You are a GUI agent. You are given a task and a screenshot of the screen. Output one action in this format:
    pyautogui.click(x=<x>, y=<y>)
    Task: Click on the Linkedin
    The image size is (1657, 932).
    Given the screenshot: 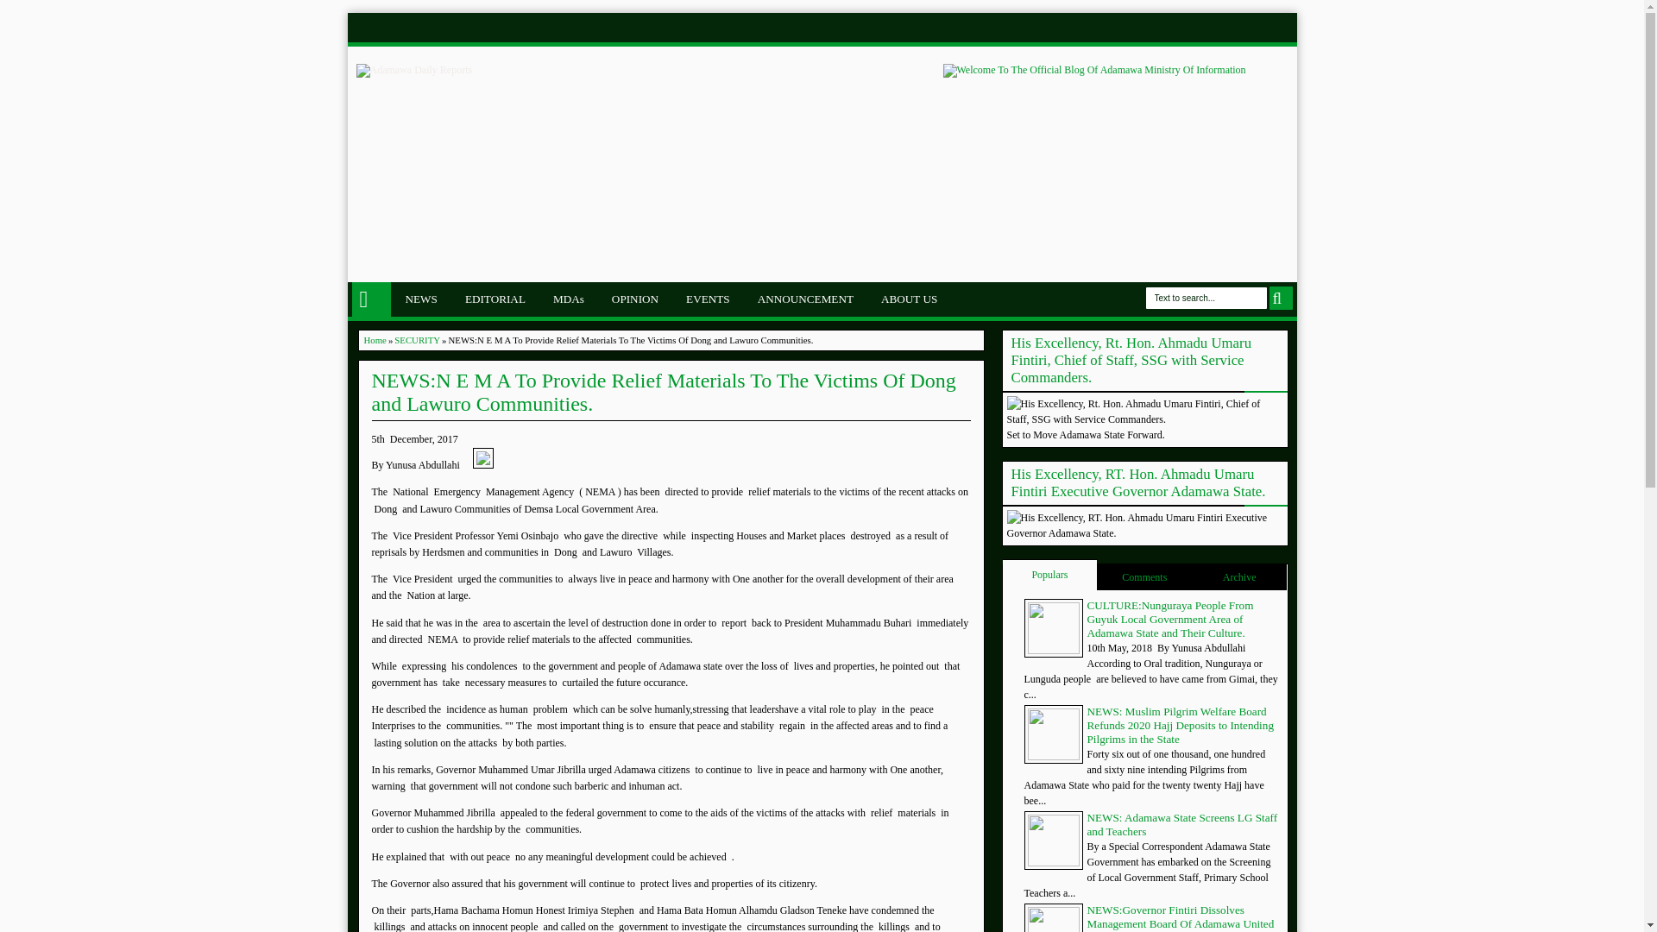 What is the action you would take?
    pyautogui.click(x=1184, y=28)
    